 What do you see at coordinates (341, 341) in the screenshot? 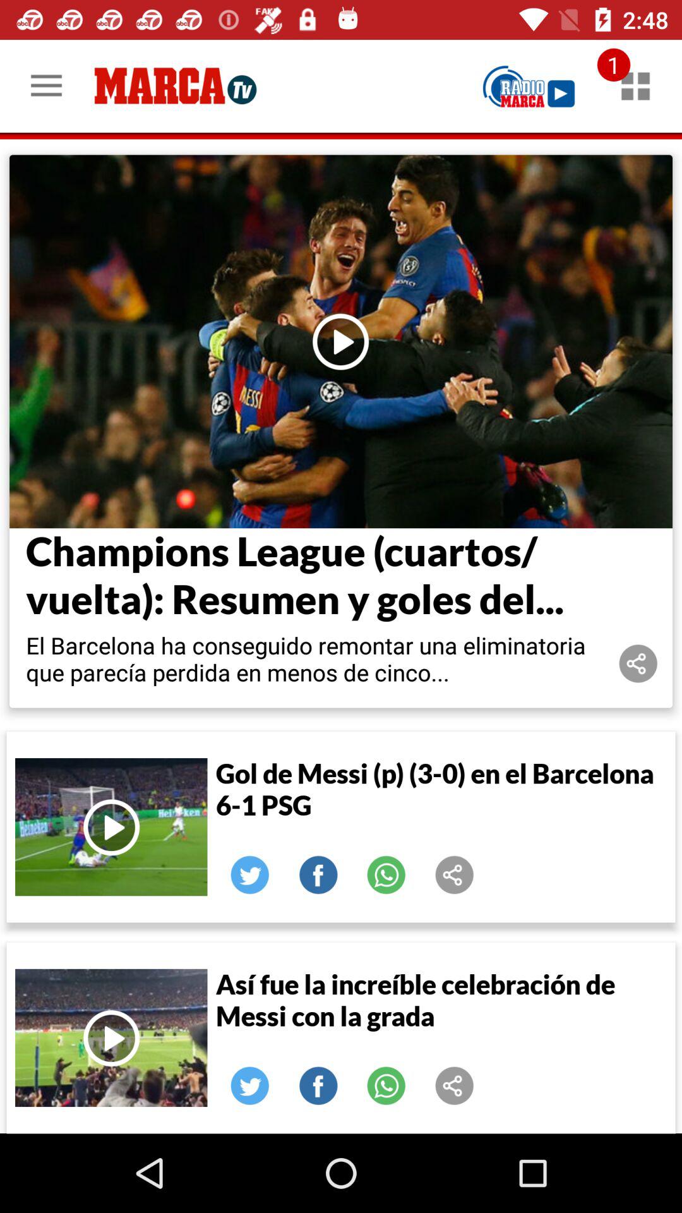
I see `load selected article` at bounding box center [341, 341].